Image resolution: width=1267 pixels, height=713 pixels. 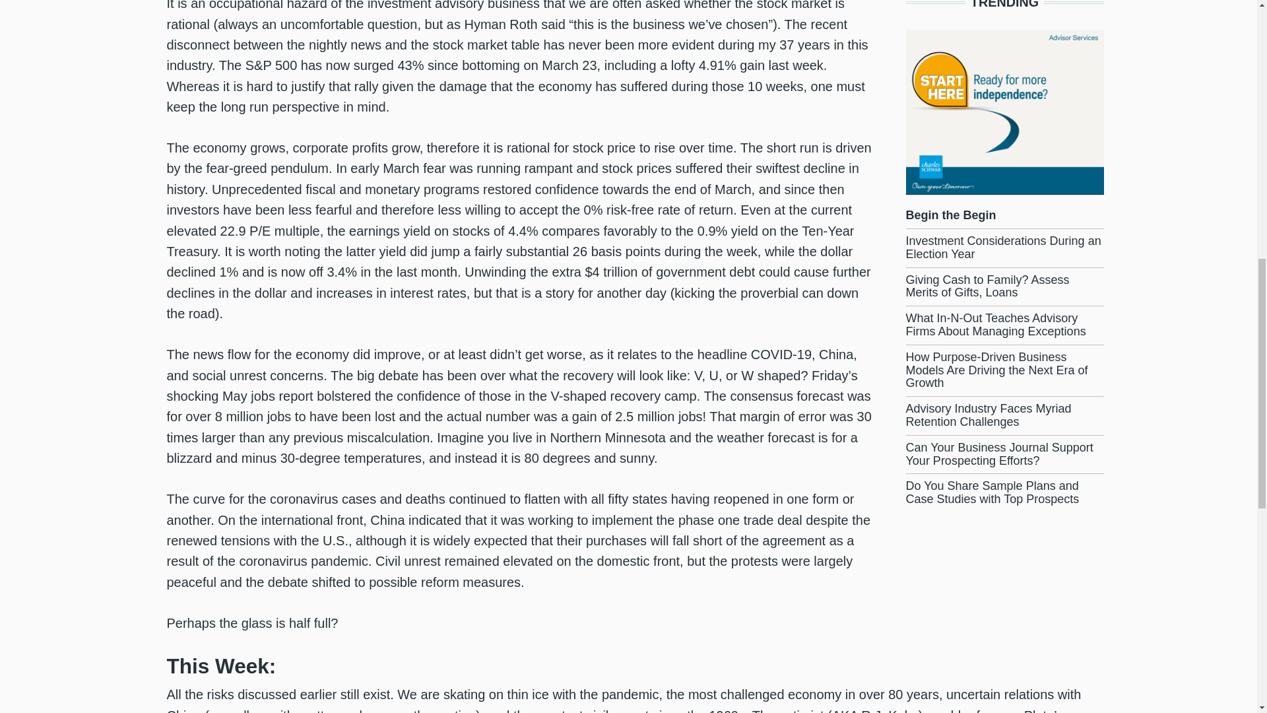 I want to click on Begin the Begin, so click(x=950, y=215).